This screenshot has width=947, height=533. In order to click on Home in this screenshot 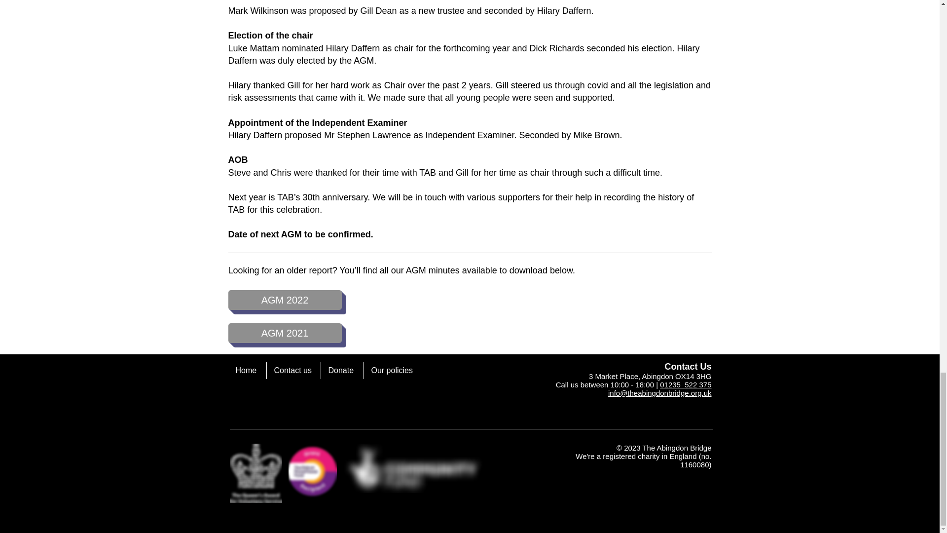, I will do `click(247, 370)`.